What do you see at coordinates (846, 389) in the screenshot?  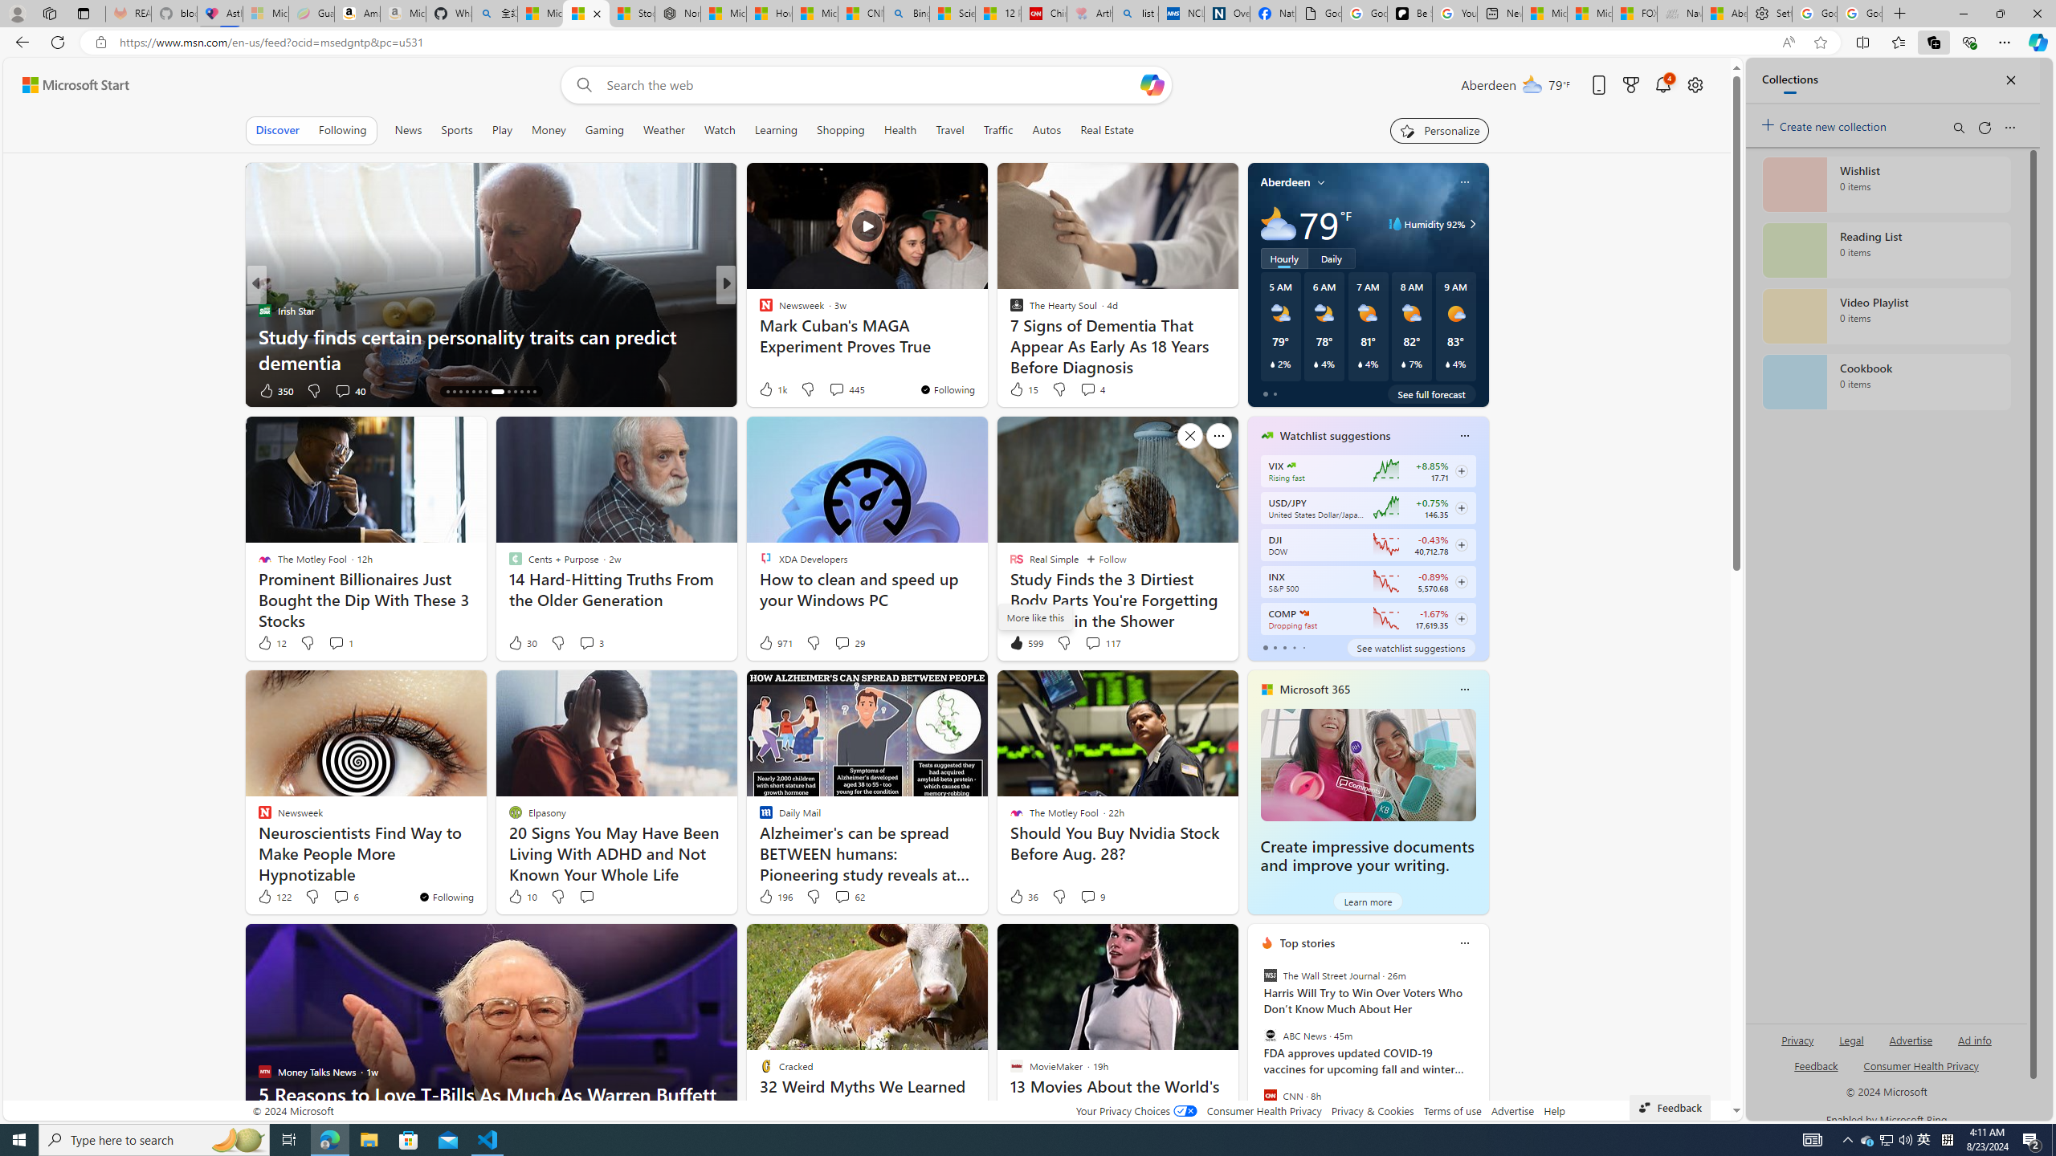 I see `View comments 445 Comment` at bounding box center [846, 389].